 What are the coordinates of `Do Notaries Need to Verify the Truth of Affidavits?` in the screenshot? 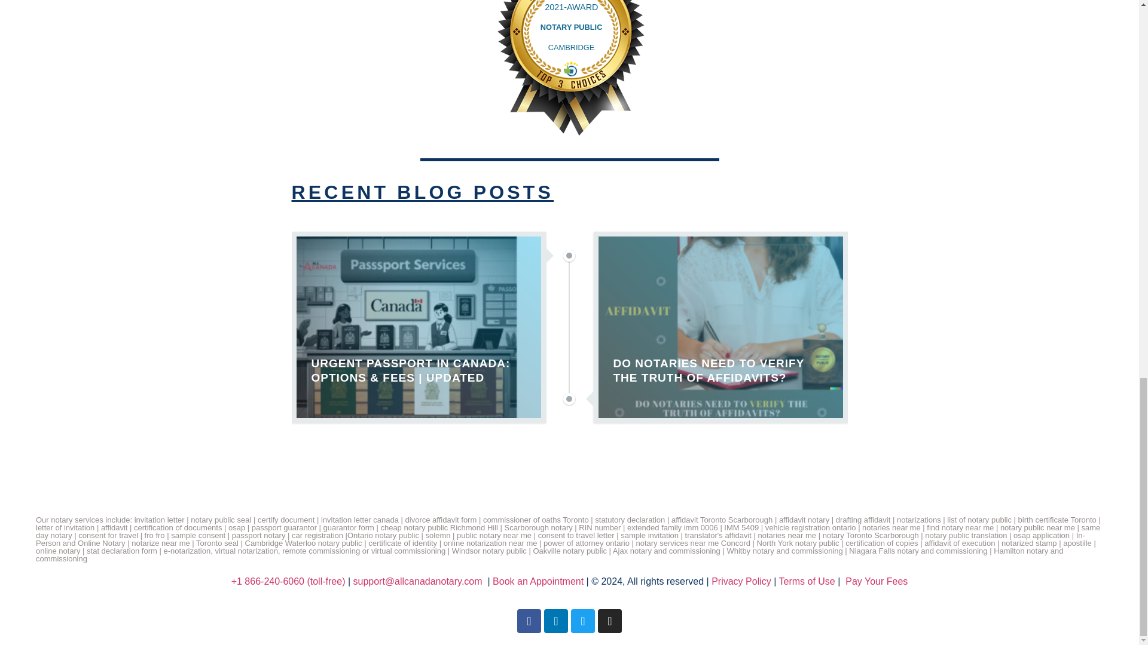 It's located at (720, 327).